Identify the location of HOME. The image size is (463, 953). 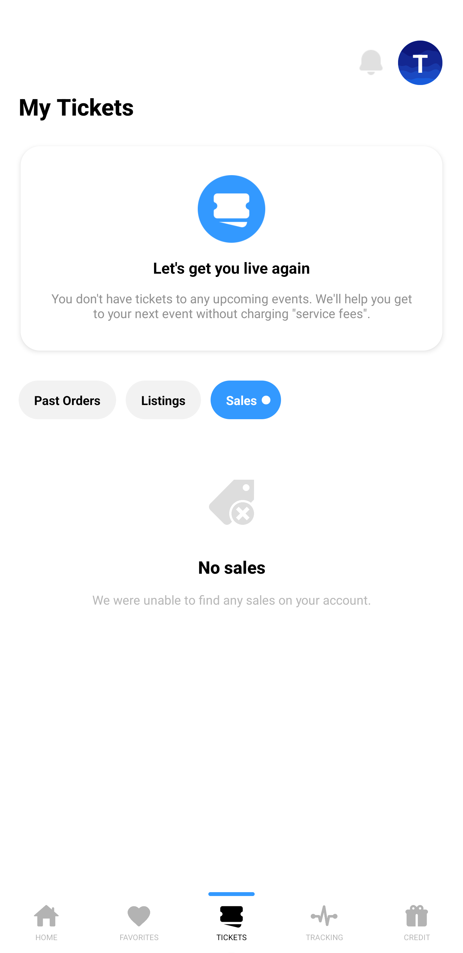
(46, 921).